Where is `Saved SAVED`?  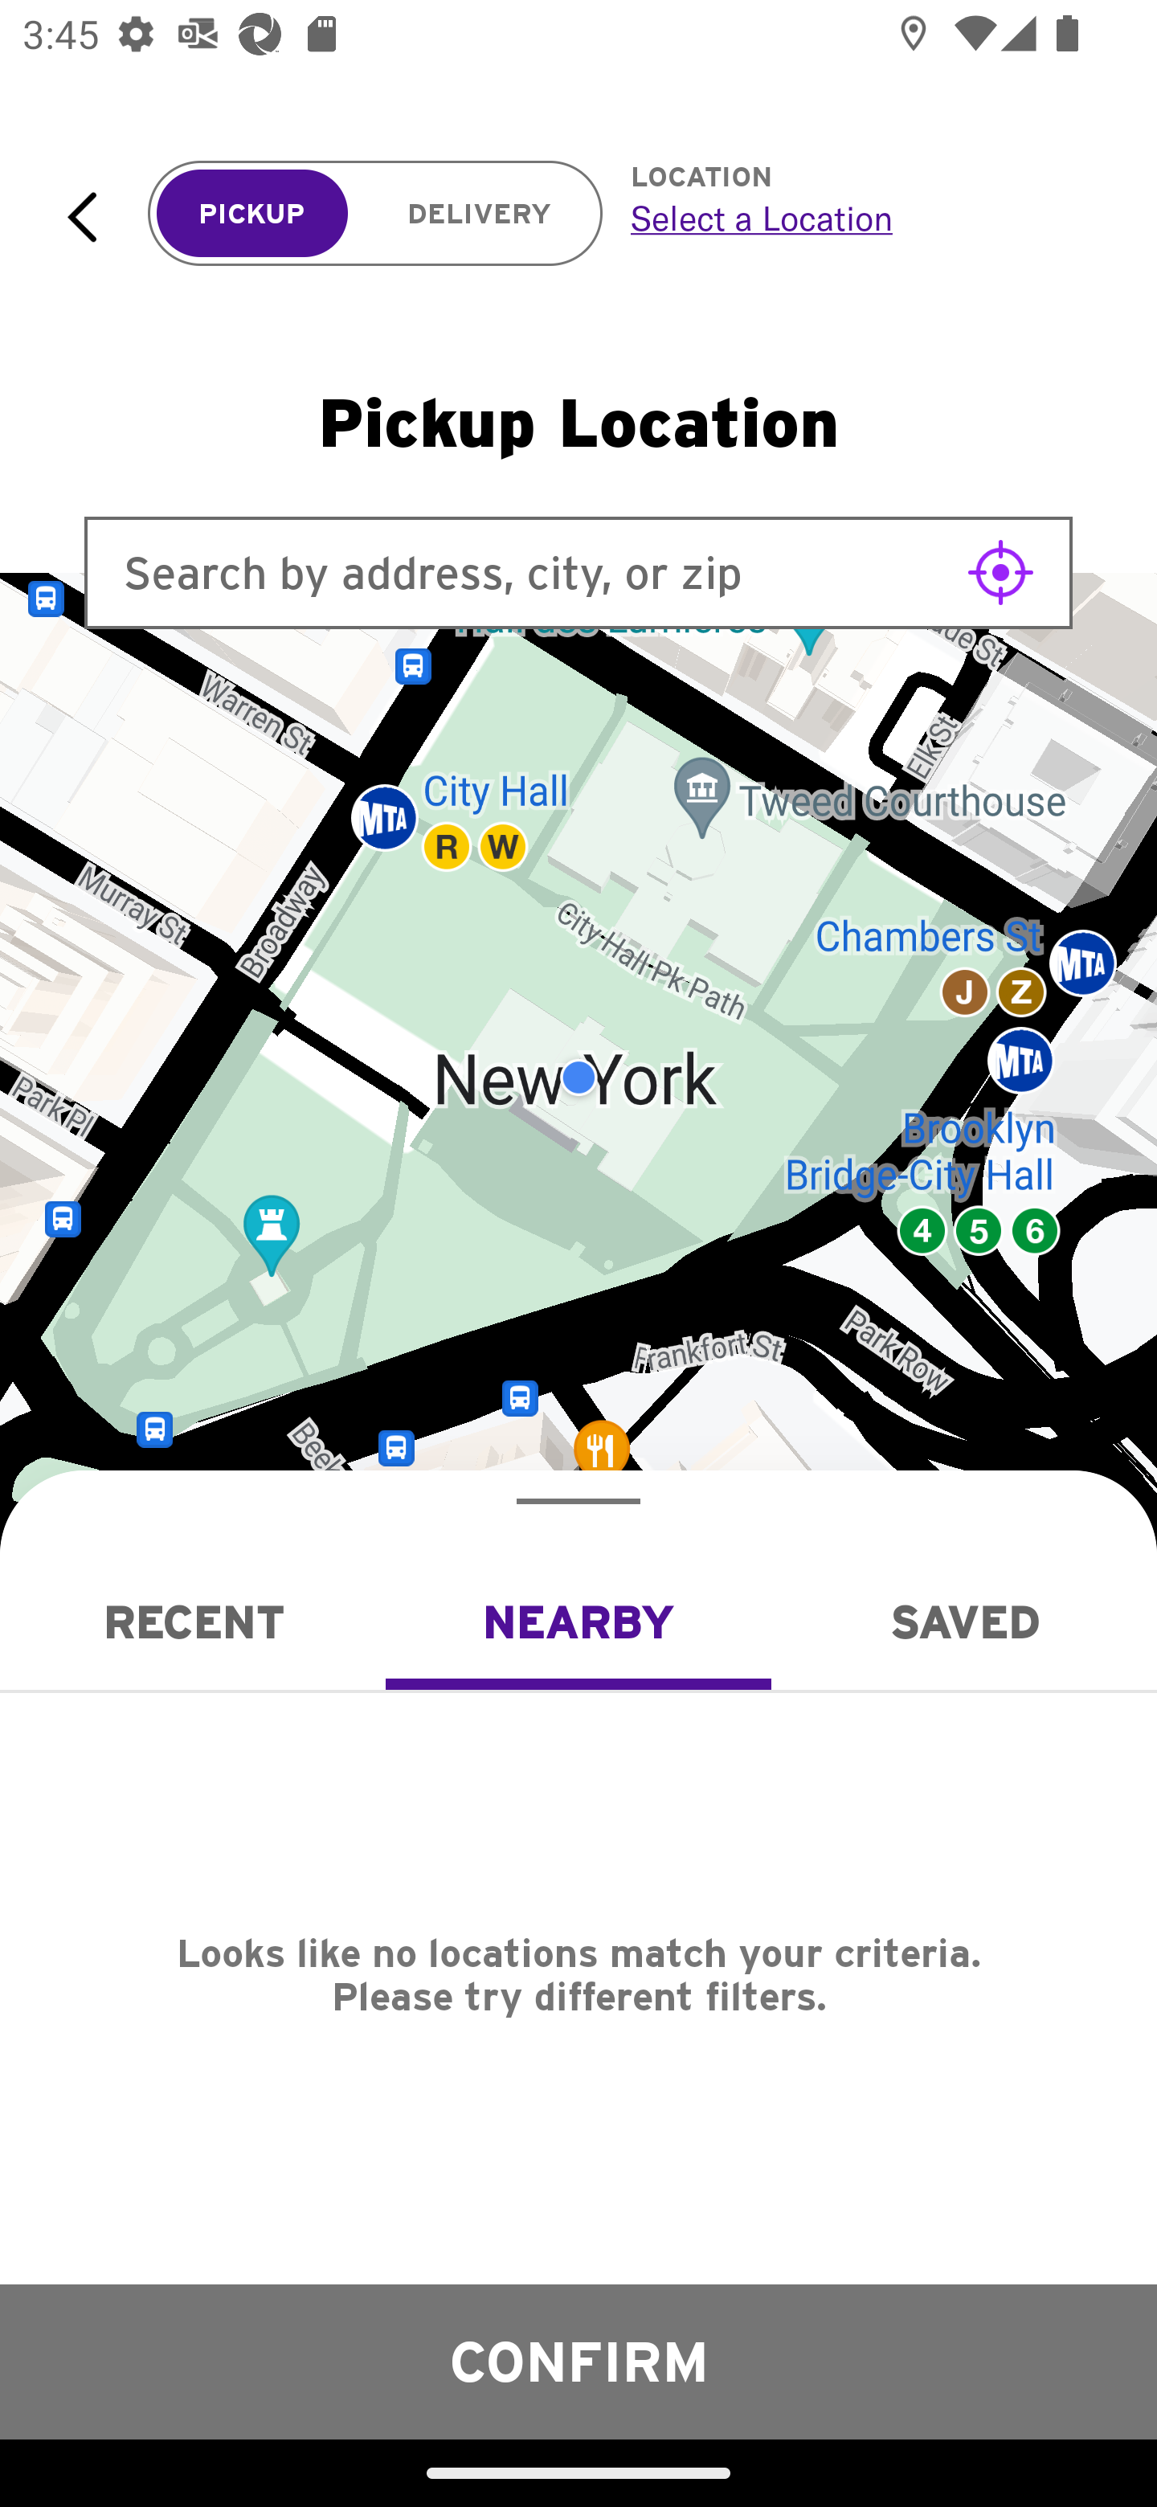 Saved SAVED is located at coordinates (964, 1622).